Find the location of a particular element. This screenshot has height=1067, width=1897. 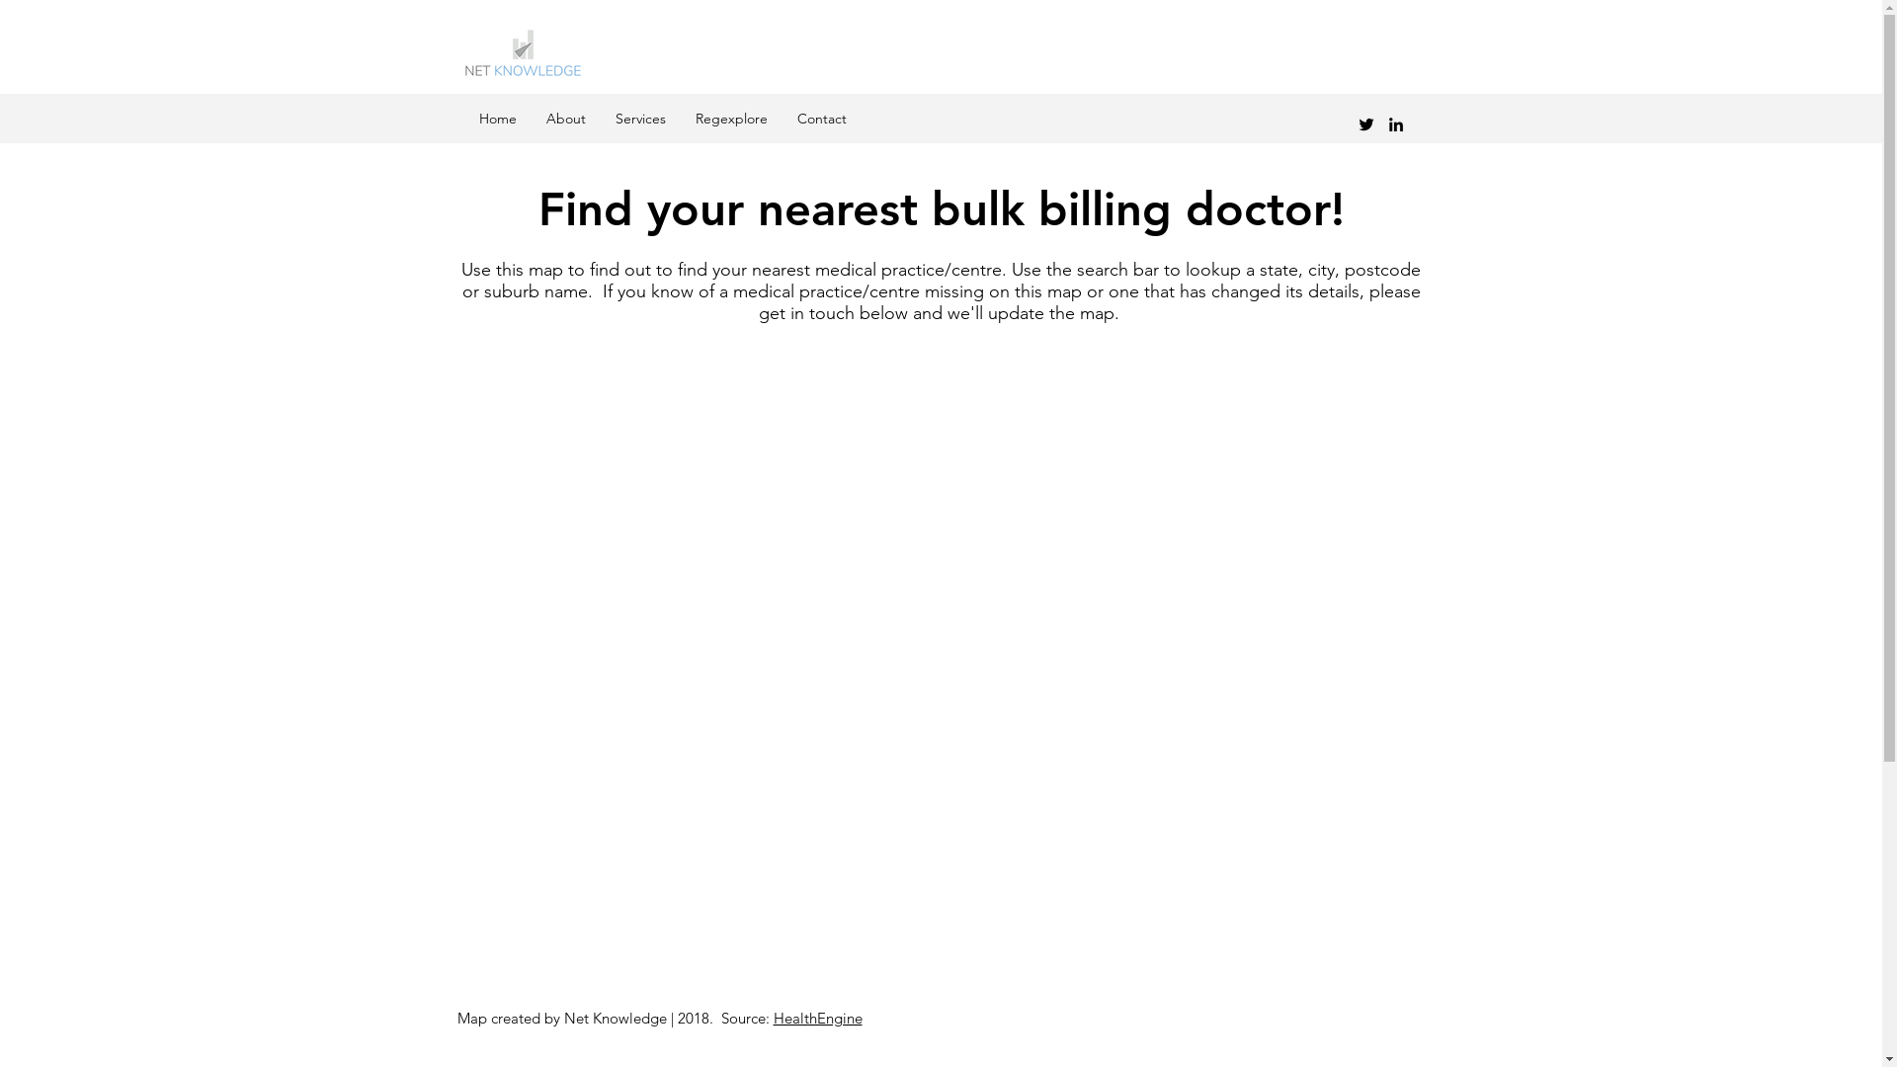

Services is located at coordinates (640, 119).